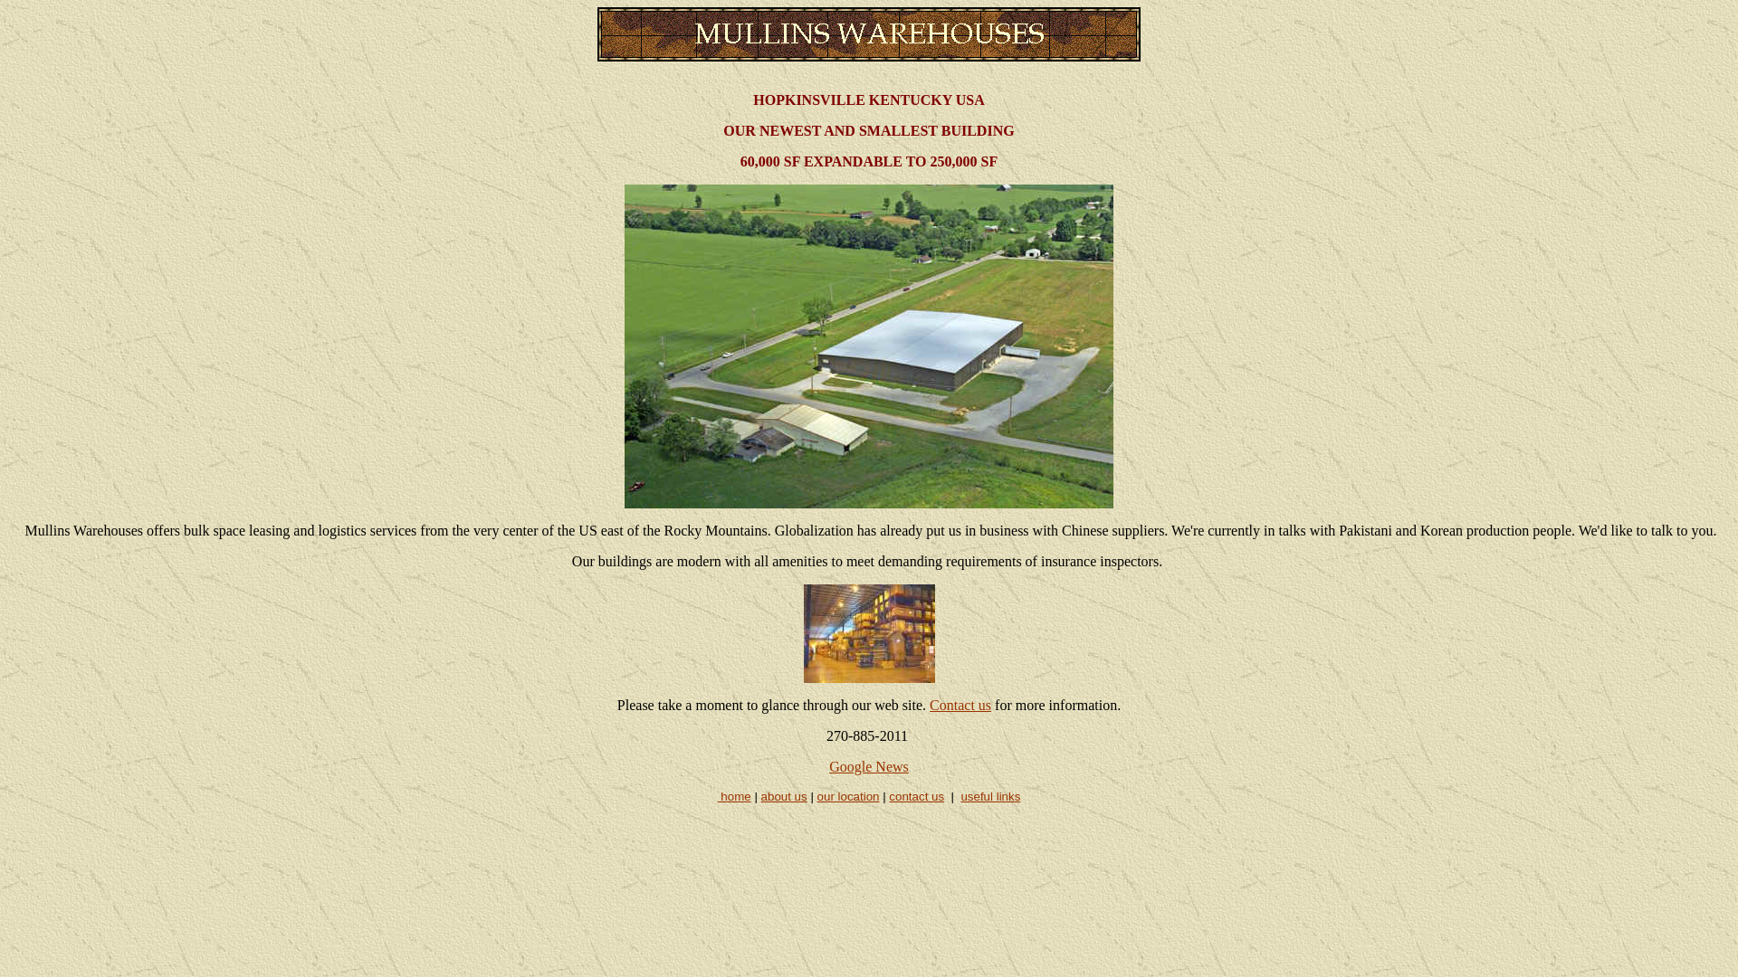 The image size is (1738, 977). Describe the element at coordinates (733, 796) in the screenshot. I see ` home` at that location.